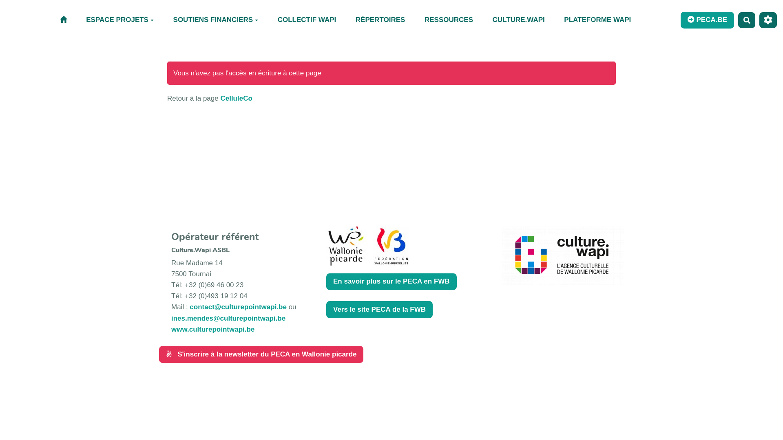  Describe the element at coordinates (747, 20) in the screenshot. I see `Rechercher` at that location.